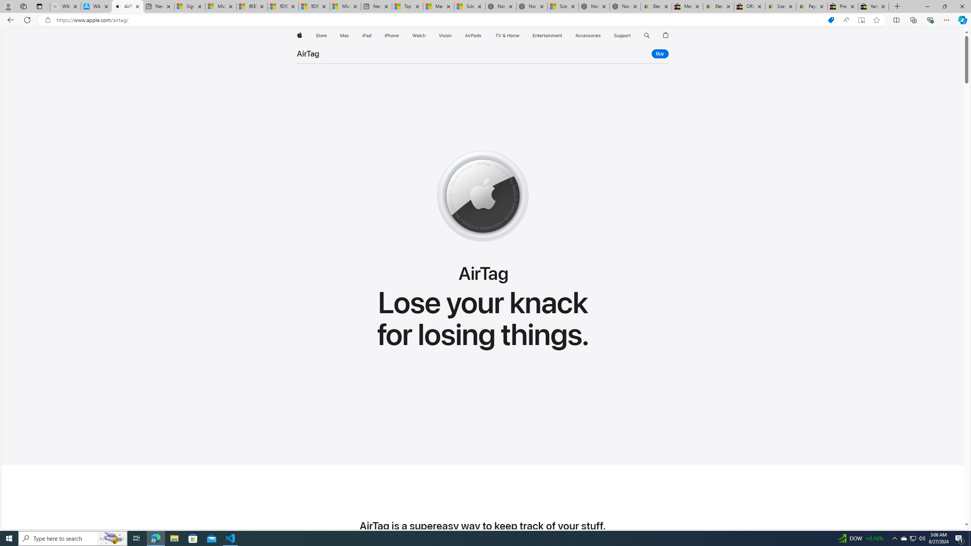 This screenshot has height=546, width=971. I want to click on iPhone, so click(391, 36).